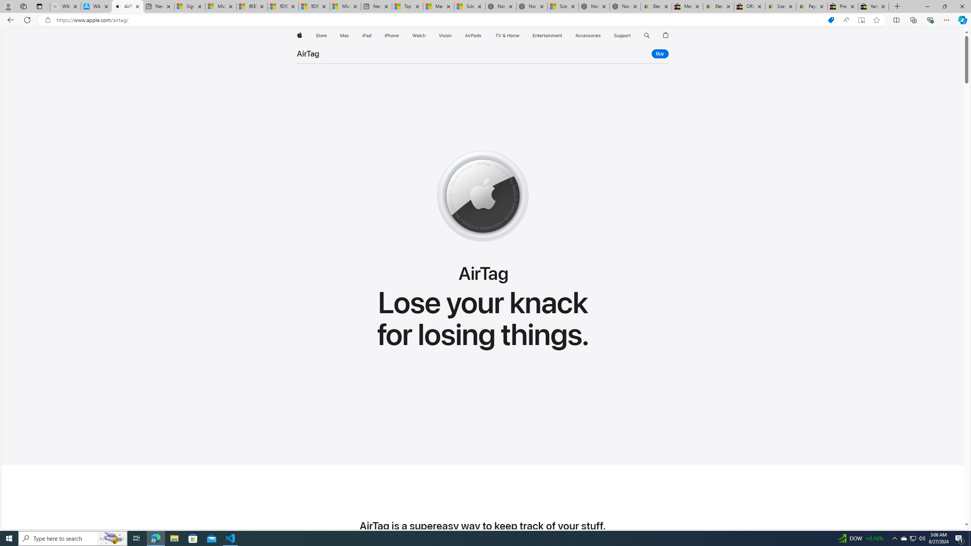 This screenshot has height=546, width=971. I want to click on iPhone, so click(391, 36).